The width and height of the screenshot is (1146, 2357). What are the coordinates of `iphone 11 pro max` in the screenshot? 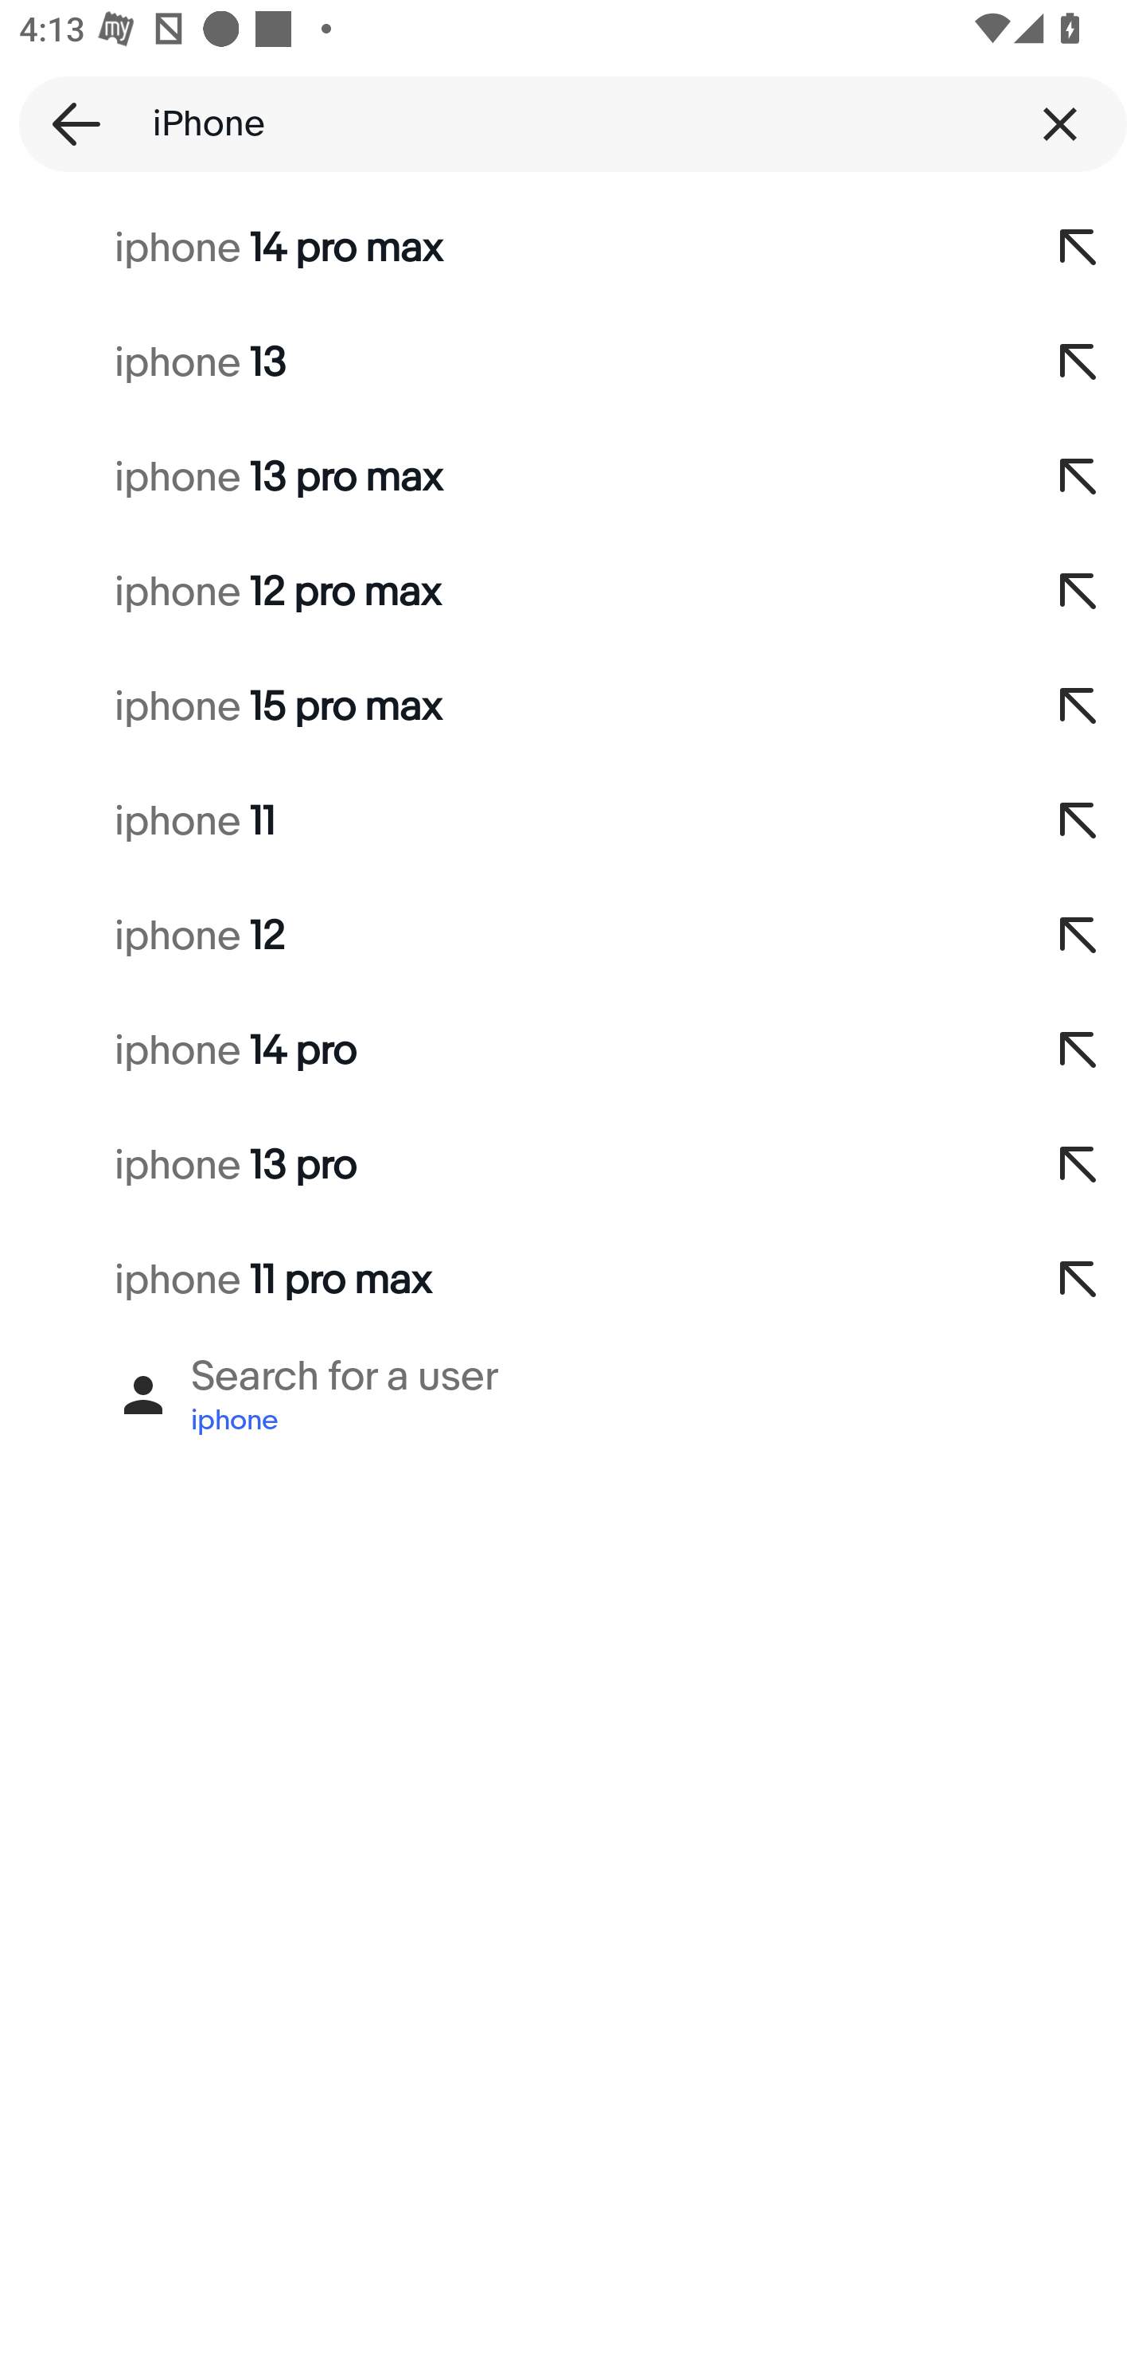 It's located at (506, 1280).